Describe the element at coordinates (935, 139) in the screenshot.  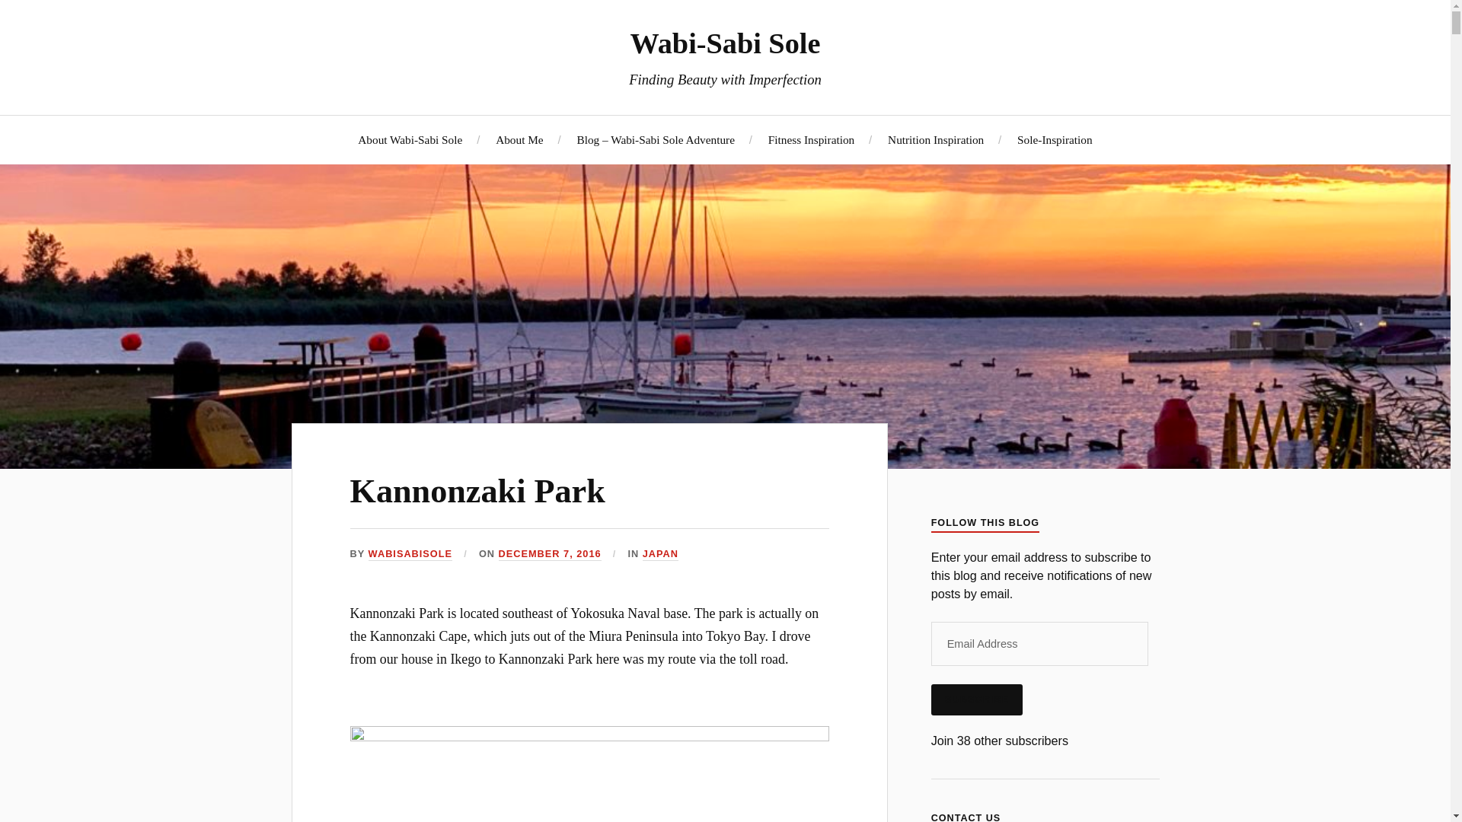
I see `Nutrition Inspiration` at that location.